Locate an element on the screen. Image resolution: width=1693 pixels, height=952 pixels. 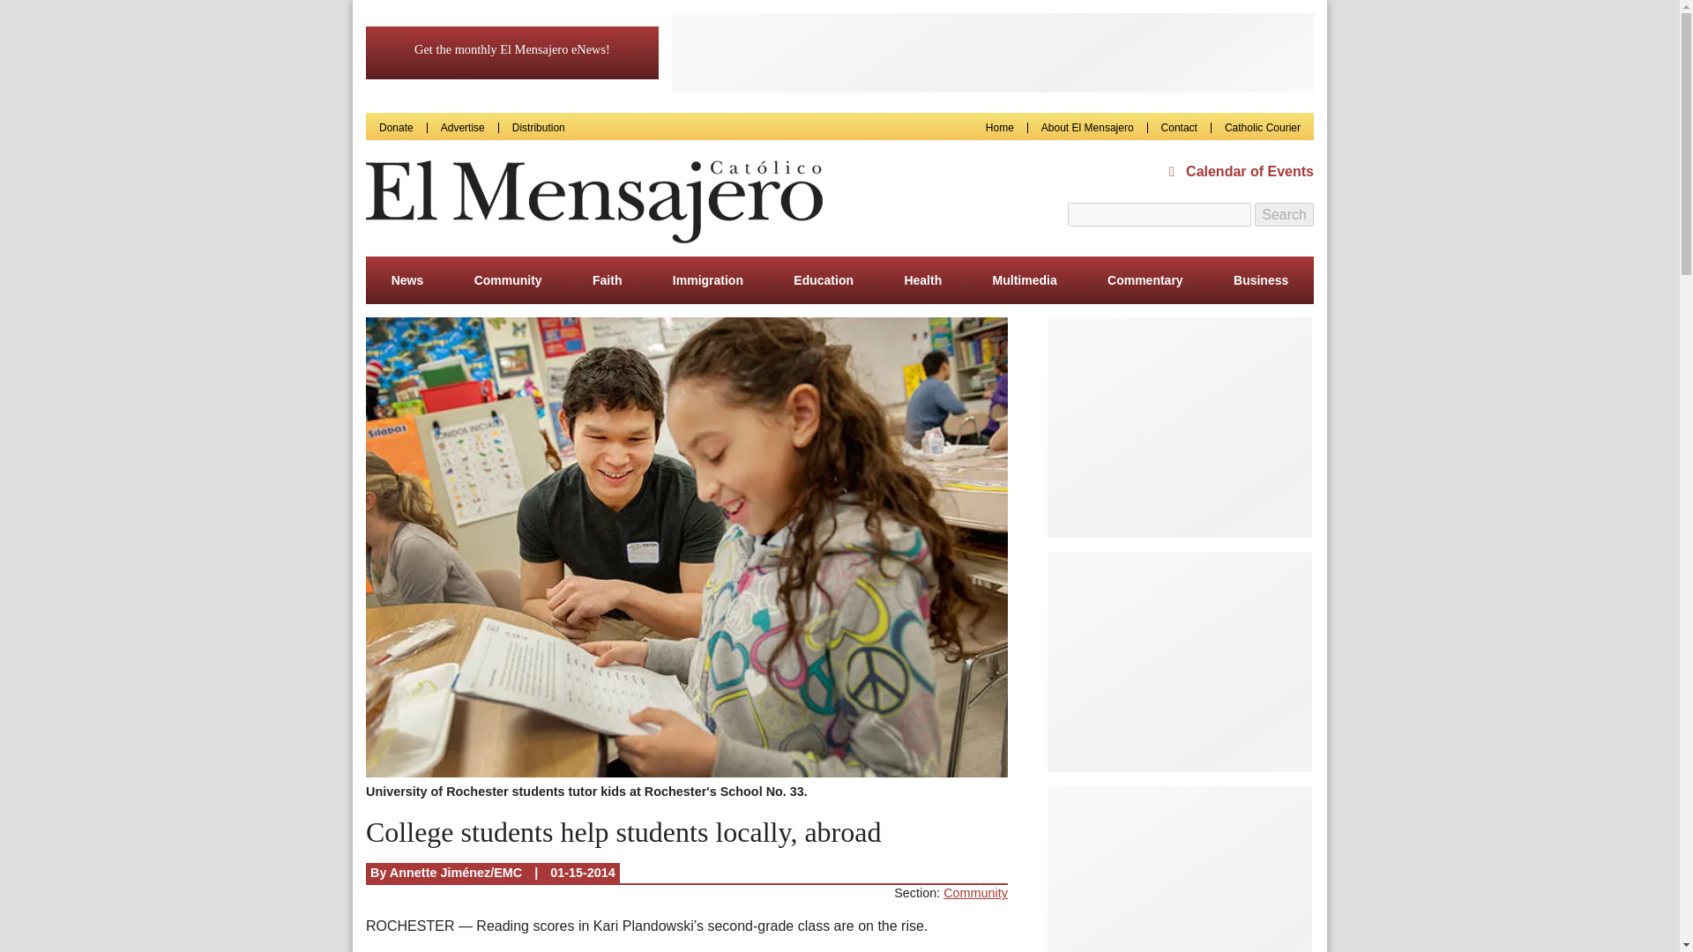
Advertise is located at coordinates (462, 127).